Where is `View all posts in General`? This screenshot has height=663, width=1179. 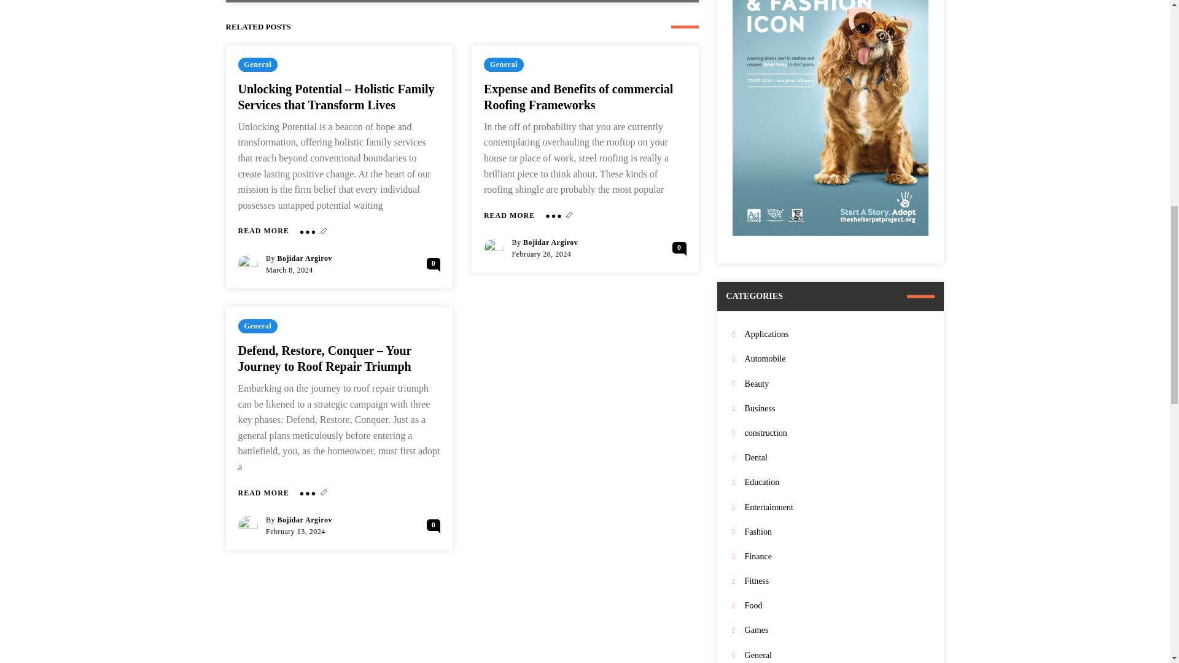 View all posts in General is located at coordinates (258, 326).